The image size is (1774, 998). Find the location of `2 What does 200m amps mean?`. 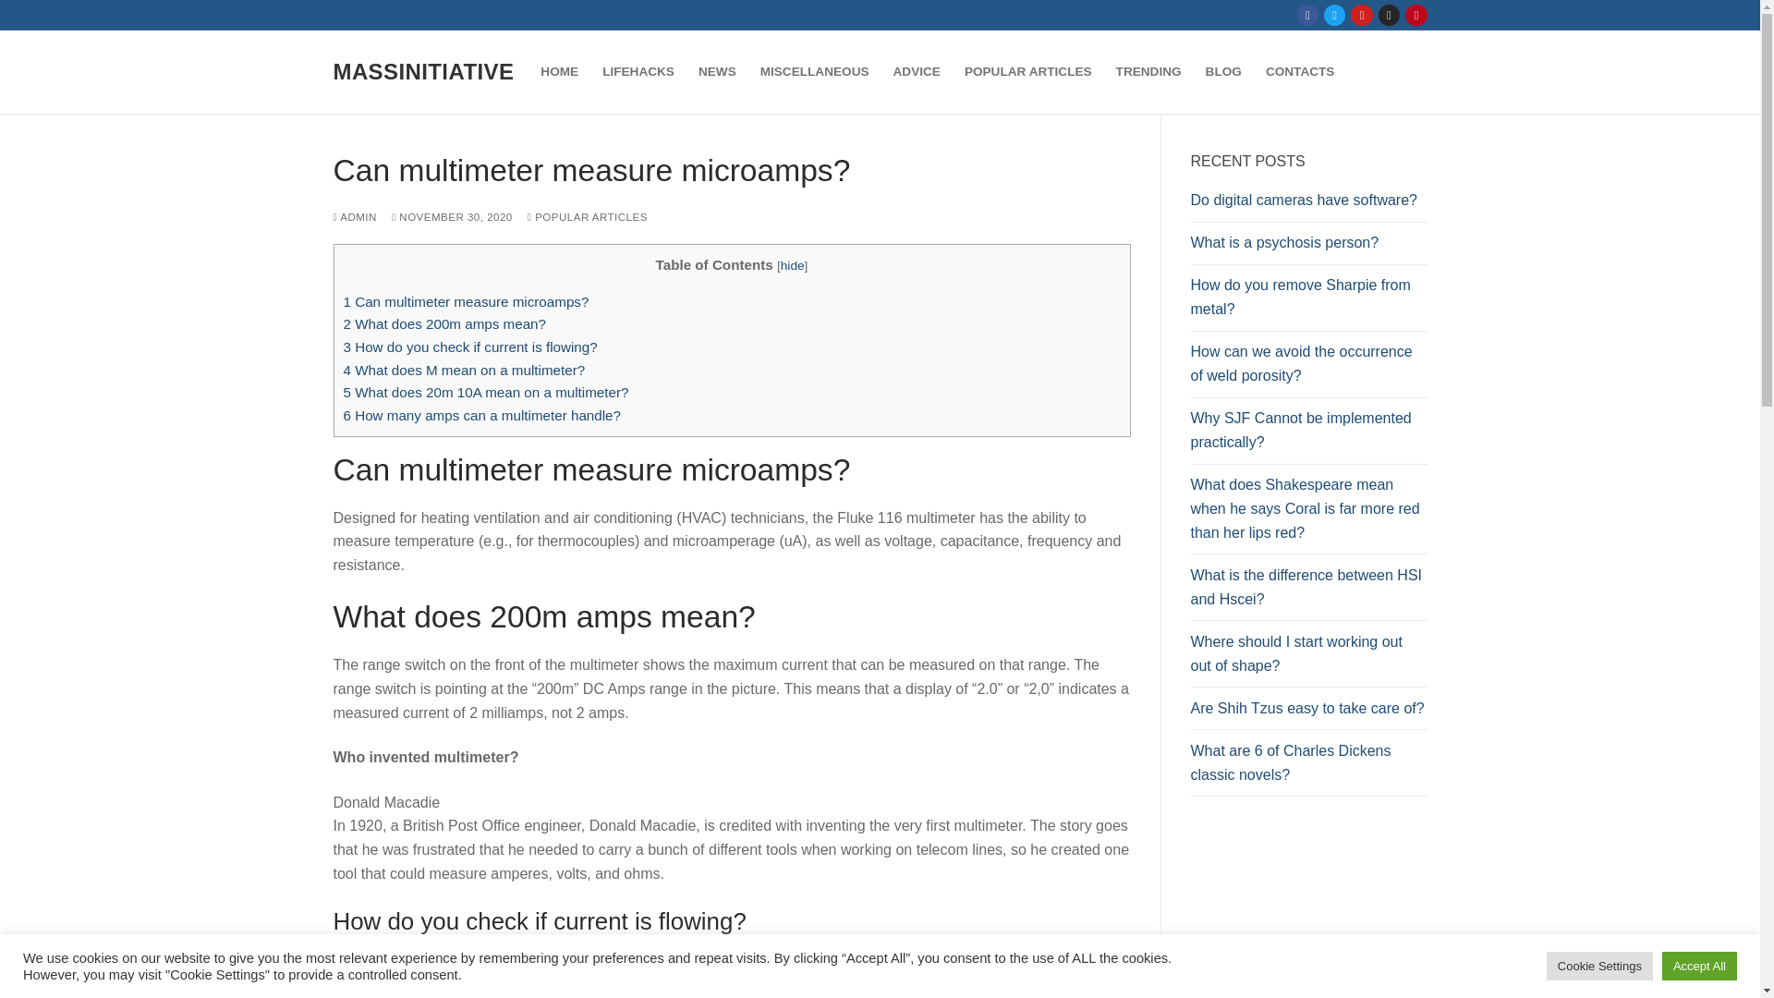

2 What does 200m amps mean? is located at coordinates (445, 323).